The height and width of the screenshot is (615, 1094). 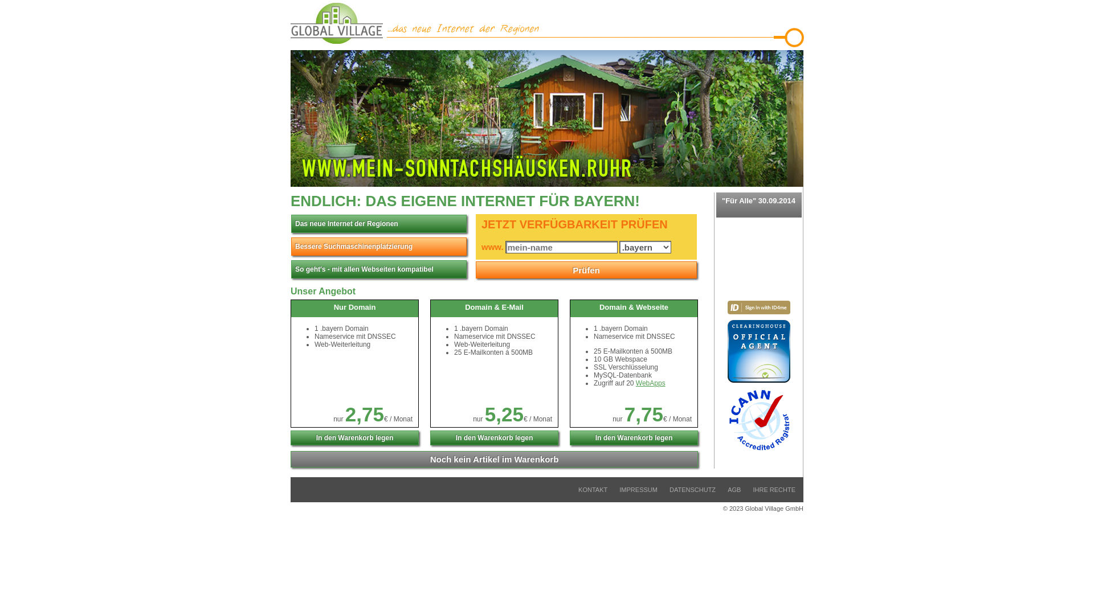 I want to click on Das neue Internet der Regionen, so click(x=379, y=224).